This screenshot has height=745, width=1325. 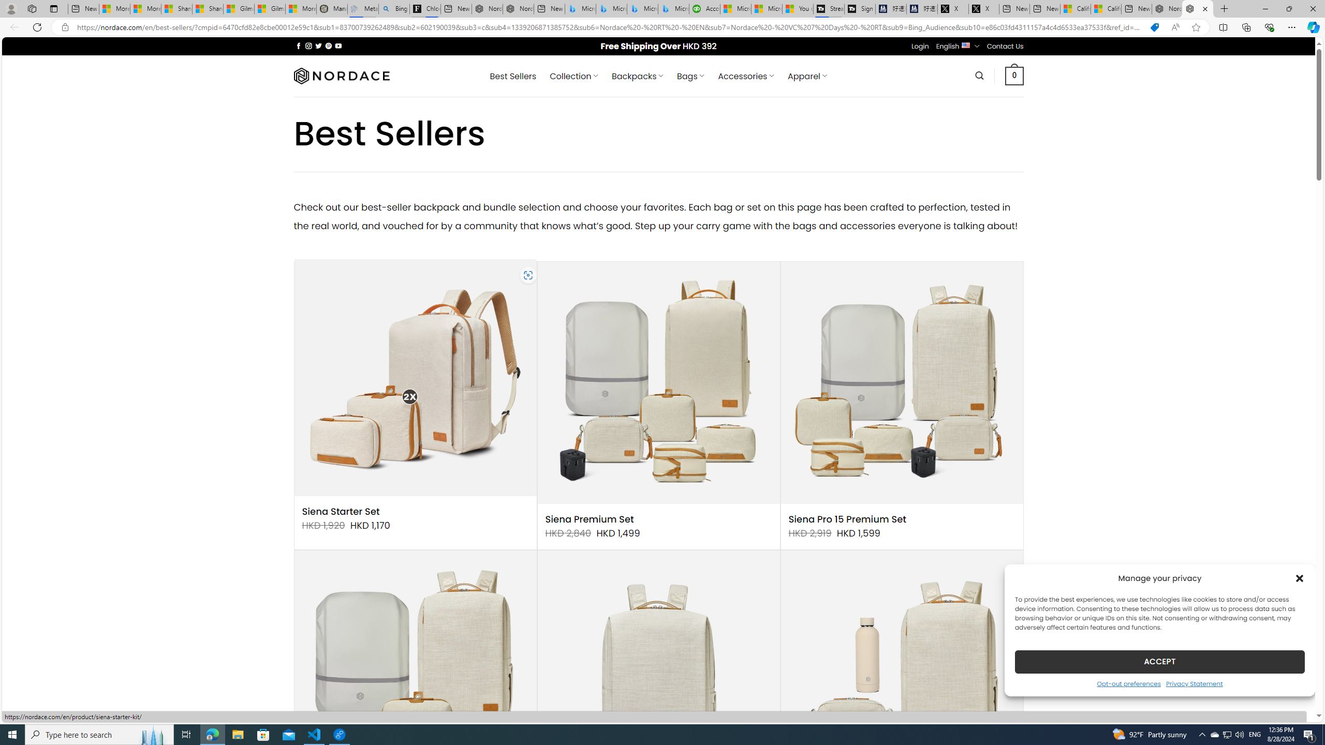 I want to click on Gilma and Hector both pose tropical trouble for Hawaii, so click(x=270, y=9).